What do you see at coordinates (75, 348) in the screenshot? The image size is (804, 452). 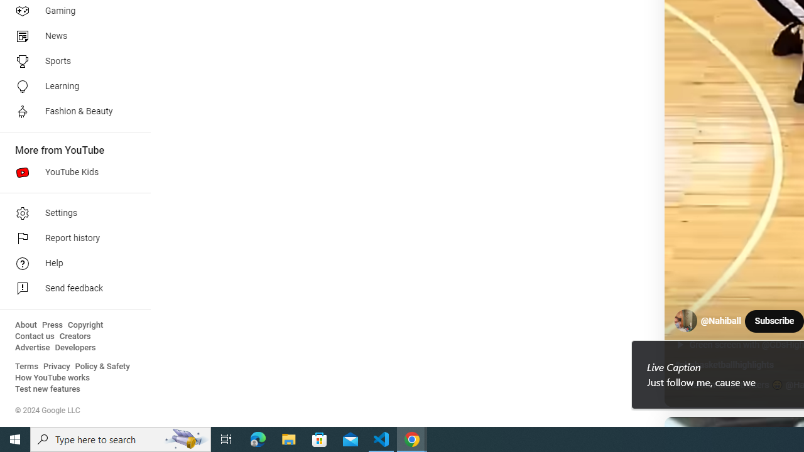 I see `Developers` at bounding box center [75, 348].